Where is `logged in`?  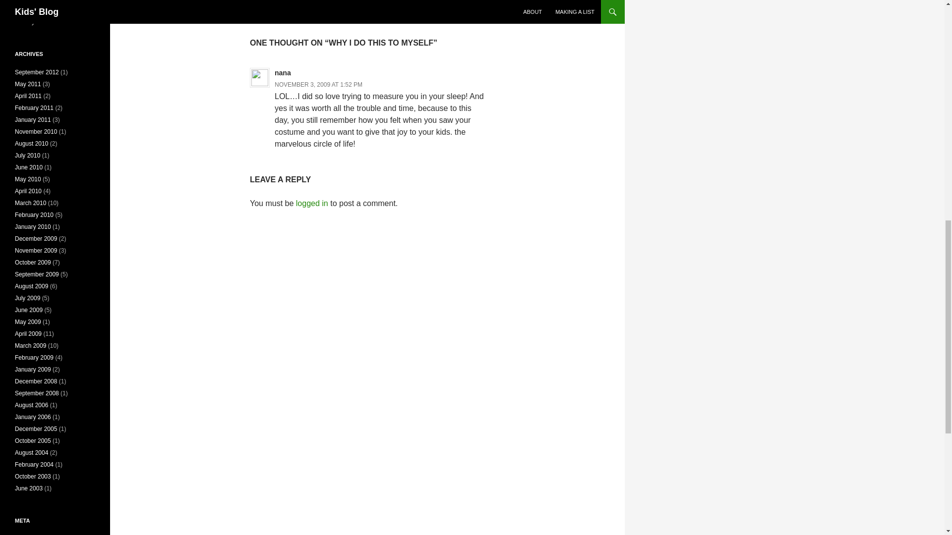 logged in is located at coordinates (318, 85).